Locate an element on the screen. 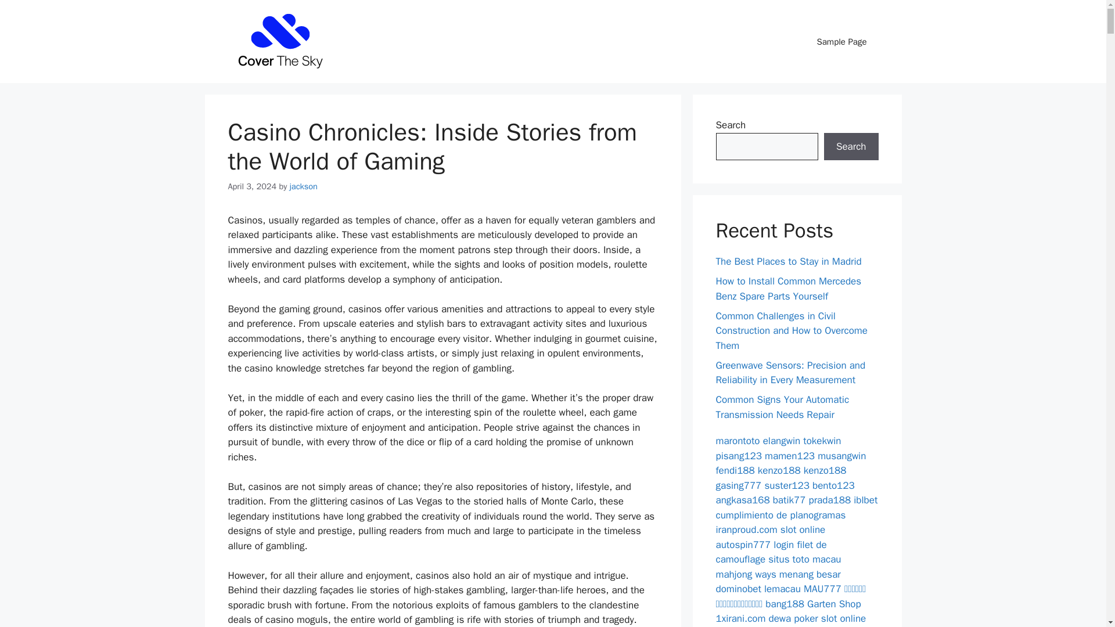  jackson is located at coordinates (304, 186).